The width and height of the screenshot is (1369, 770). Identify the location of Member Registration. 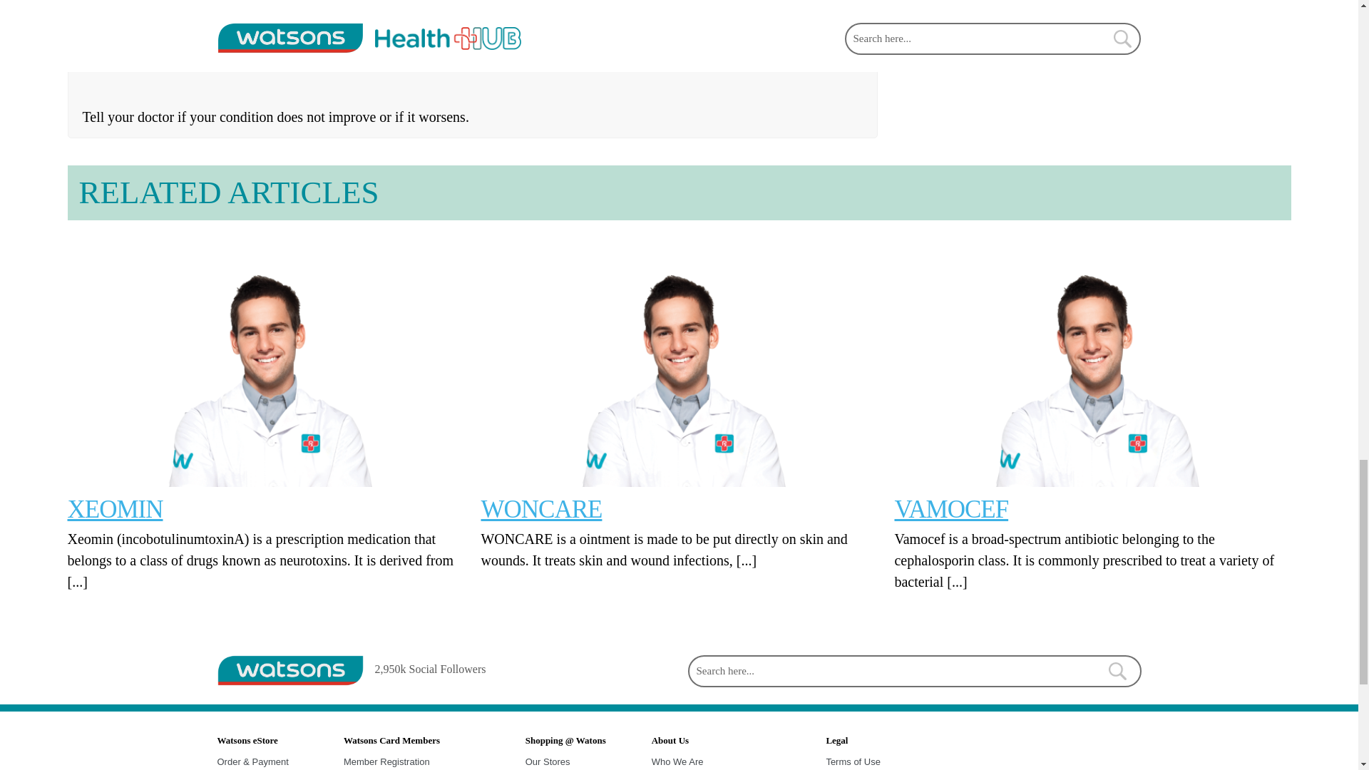
(386, 761).